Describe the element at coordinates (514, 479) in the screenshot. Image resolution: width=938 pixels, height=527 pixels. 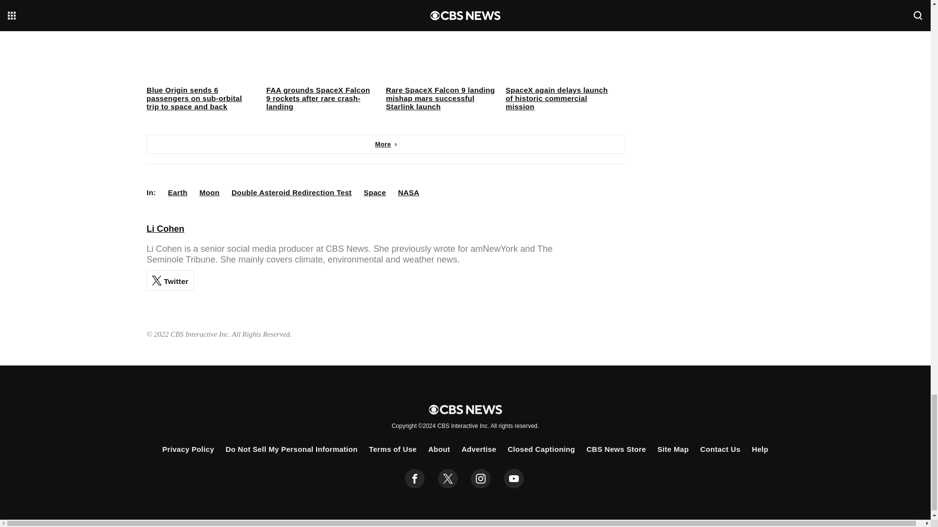
I see `youtube` at that location.